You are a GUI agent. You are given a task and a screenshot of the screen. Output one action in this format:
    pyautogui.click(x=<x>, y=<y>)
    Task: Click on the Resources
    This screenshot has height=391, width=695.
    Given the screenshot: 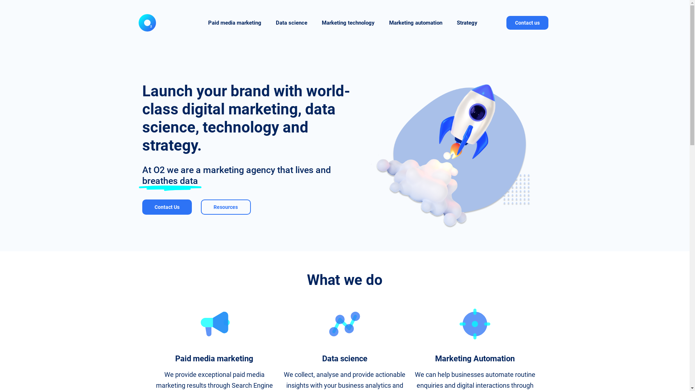 What is the action you would take?
    pyautogui.click(x=226, y=207)
    